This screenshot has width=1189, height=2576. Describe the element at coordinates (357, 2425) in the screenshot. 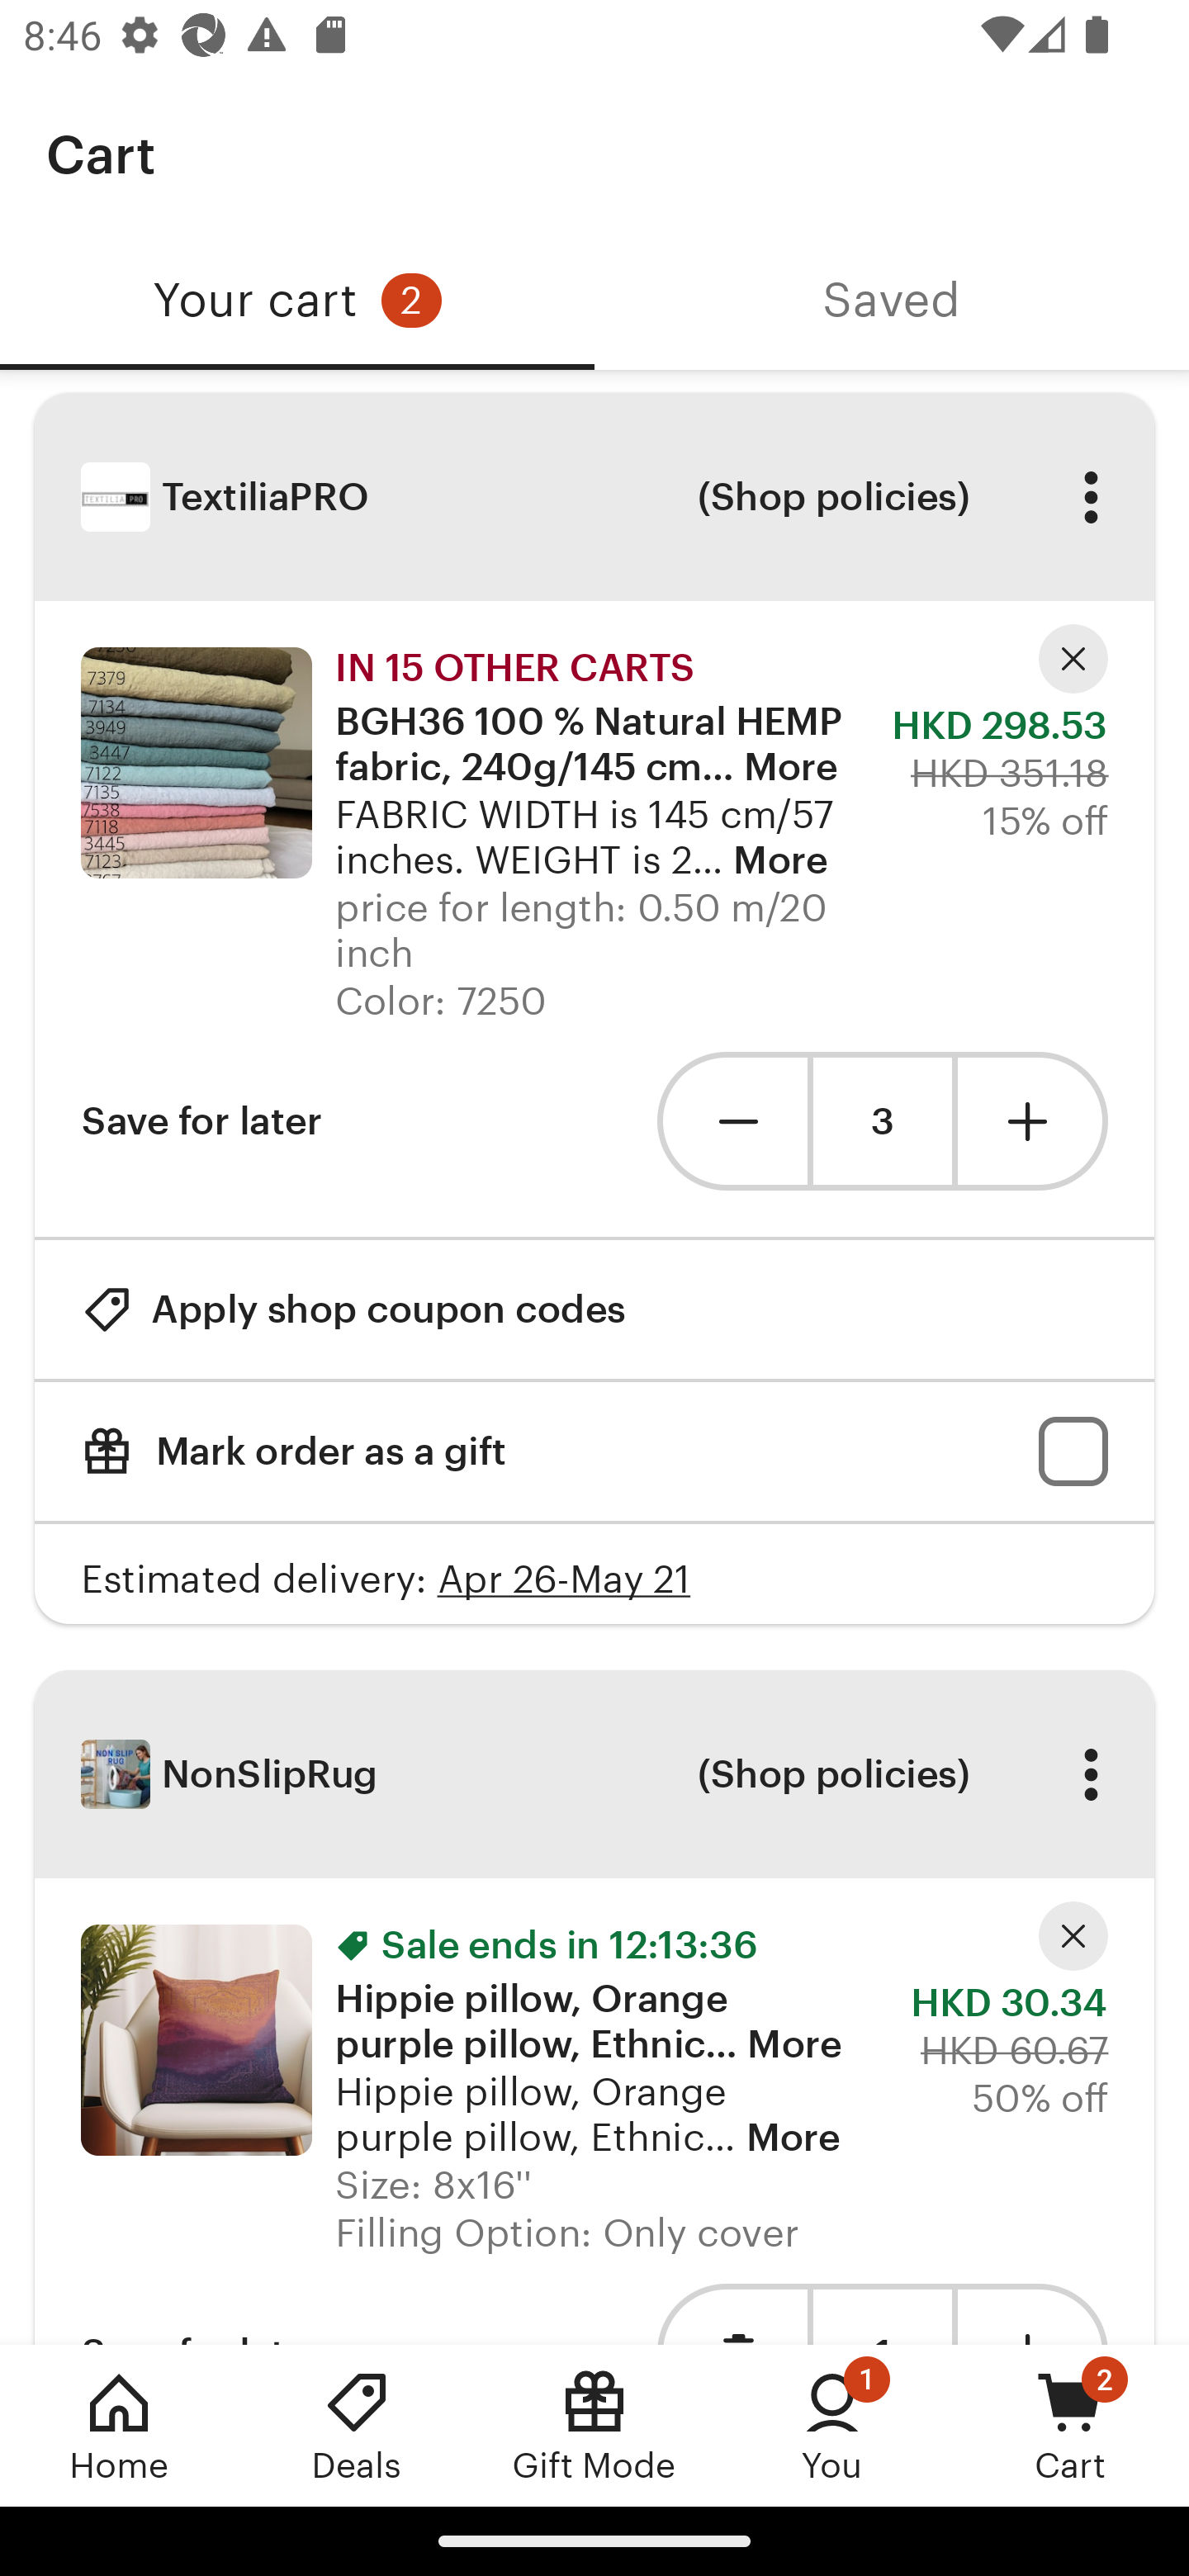

I see `Deals` at that location.